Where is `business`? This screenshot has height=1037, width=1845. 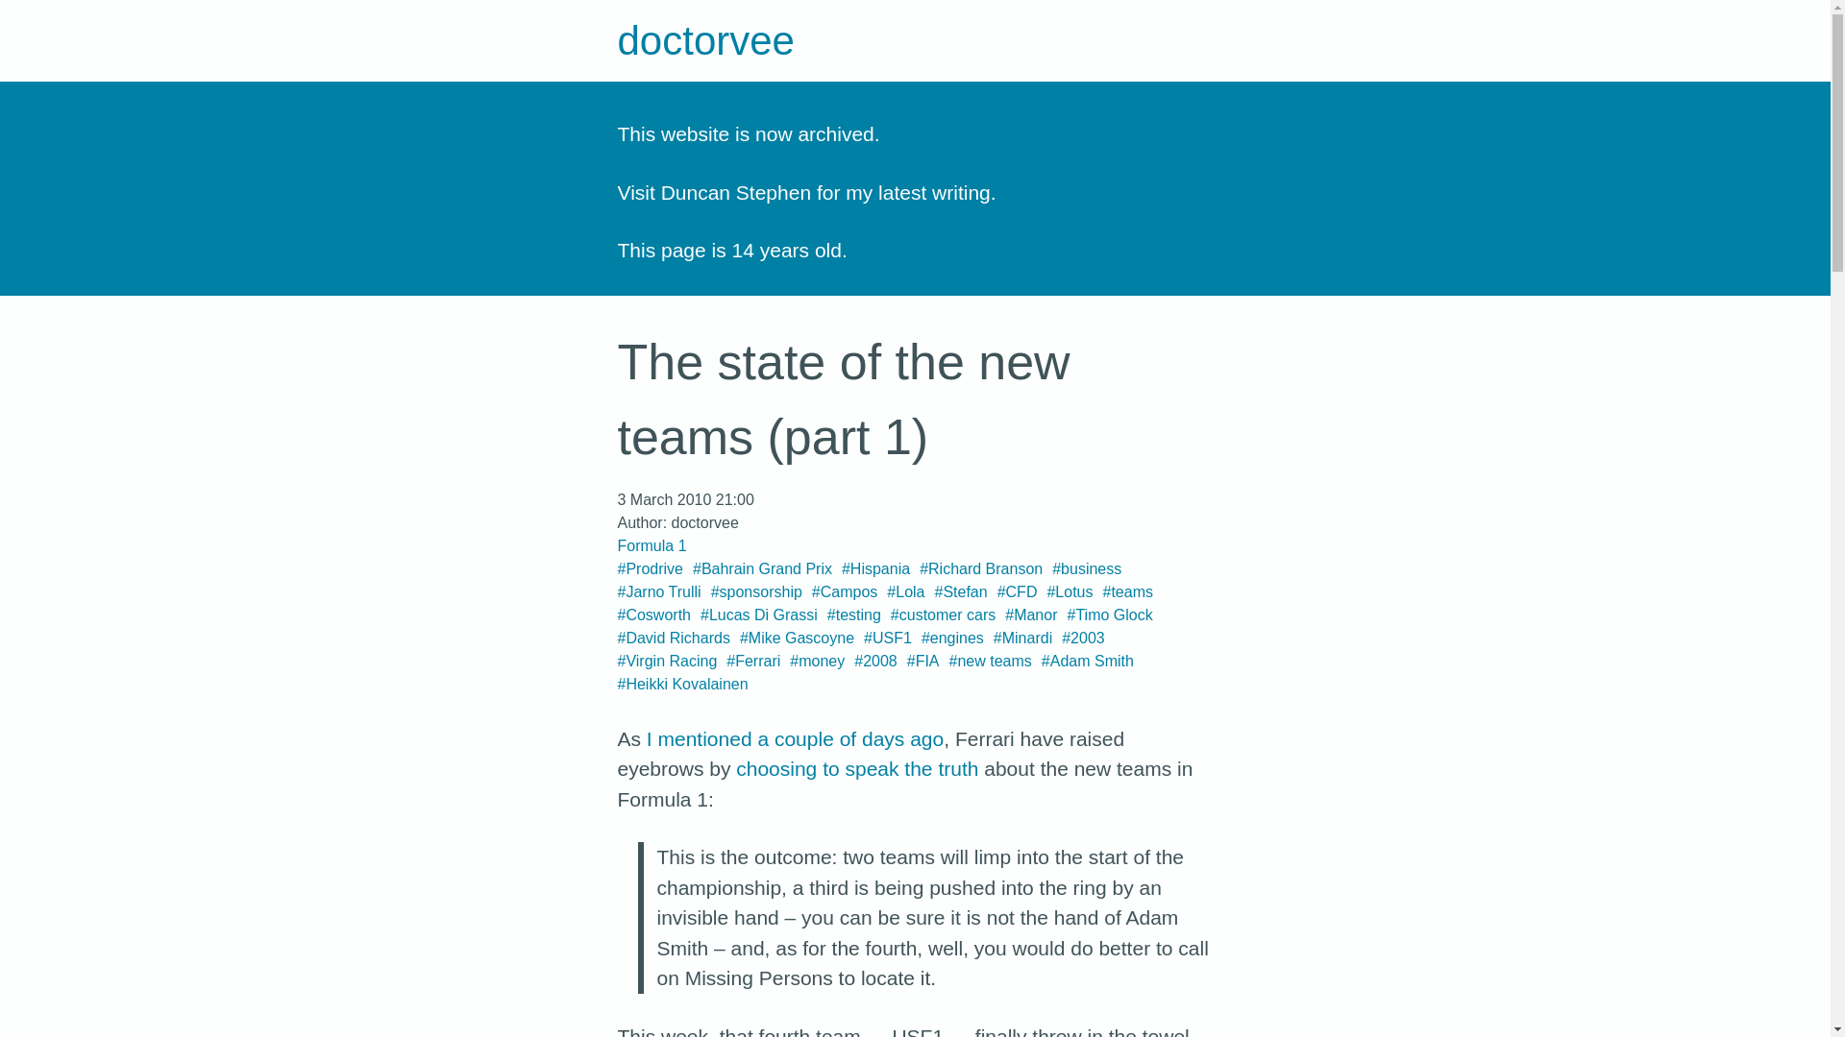
business is located at coordinates (1086, 568).